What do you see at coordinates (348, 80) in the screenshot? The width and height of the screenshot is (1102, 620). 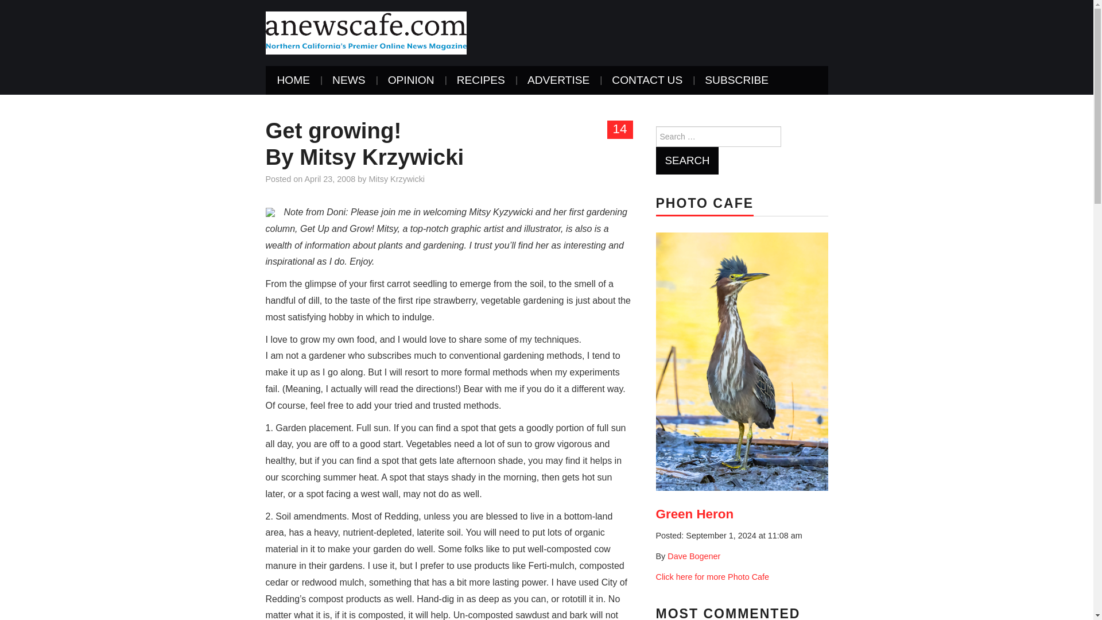 I see `NEWS` at bounding box center [348, 80].